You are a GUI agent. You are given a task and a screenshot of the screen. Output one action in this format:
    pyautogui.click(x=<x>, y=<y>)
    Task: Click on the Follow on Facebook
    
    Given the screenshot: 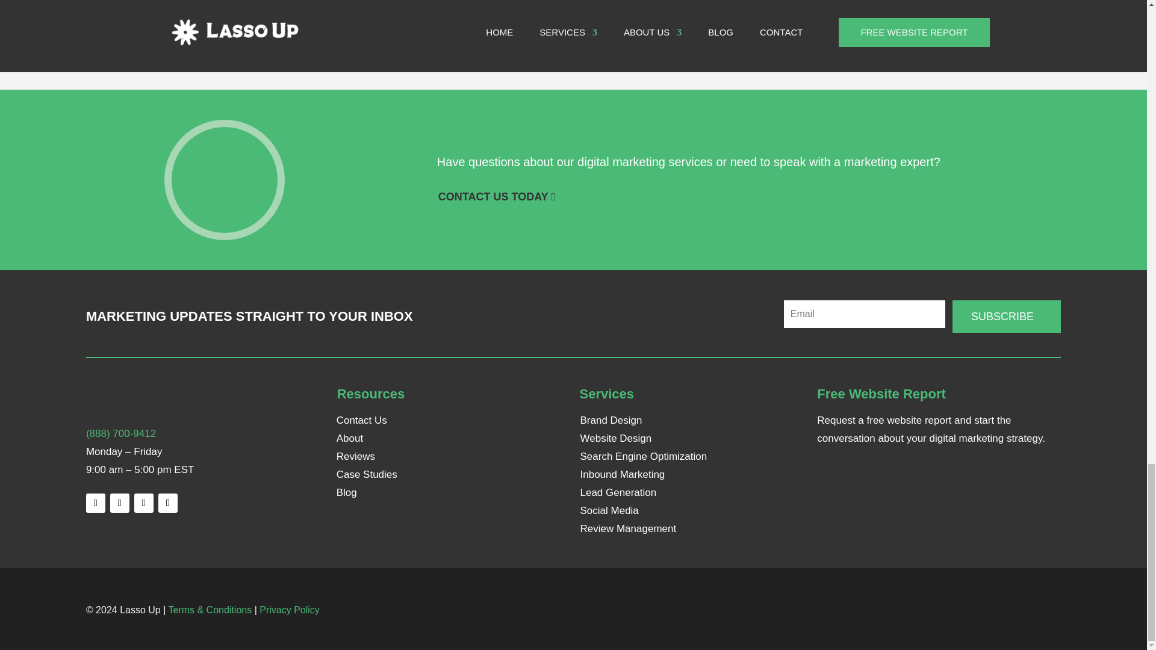 What is the action you would take?
    pyautogui.click(x=119, y=503)
    